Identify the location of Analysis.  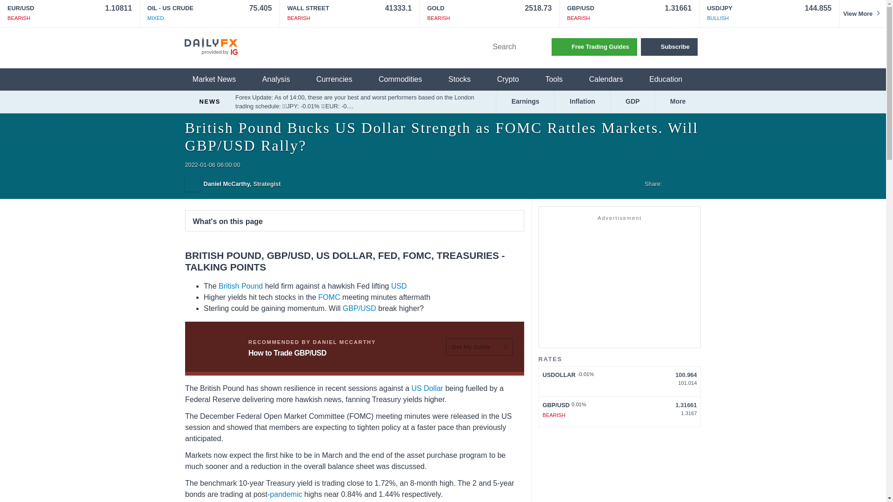
(282, 79).